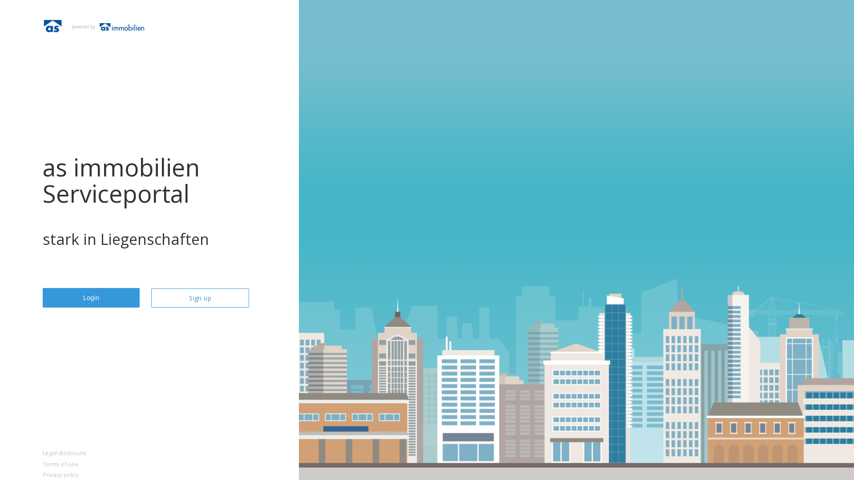 Image resolution: width=854 pixels, height=480 pixels. Describe the element at coordinates (91, 298) in the screenshot. I see `Login` at that location.